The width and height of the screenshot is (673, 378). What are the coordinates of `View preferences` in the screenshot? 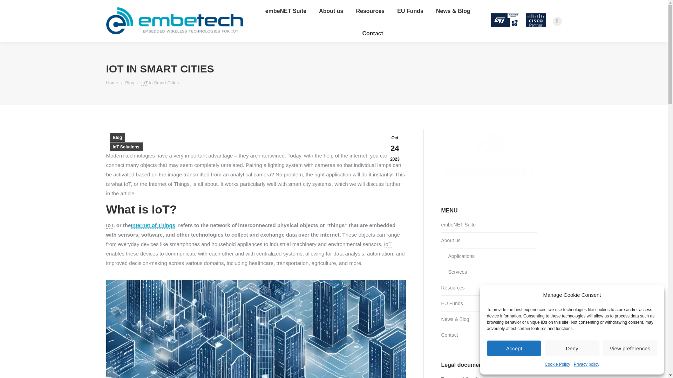 It's located at (630, 349).